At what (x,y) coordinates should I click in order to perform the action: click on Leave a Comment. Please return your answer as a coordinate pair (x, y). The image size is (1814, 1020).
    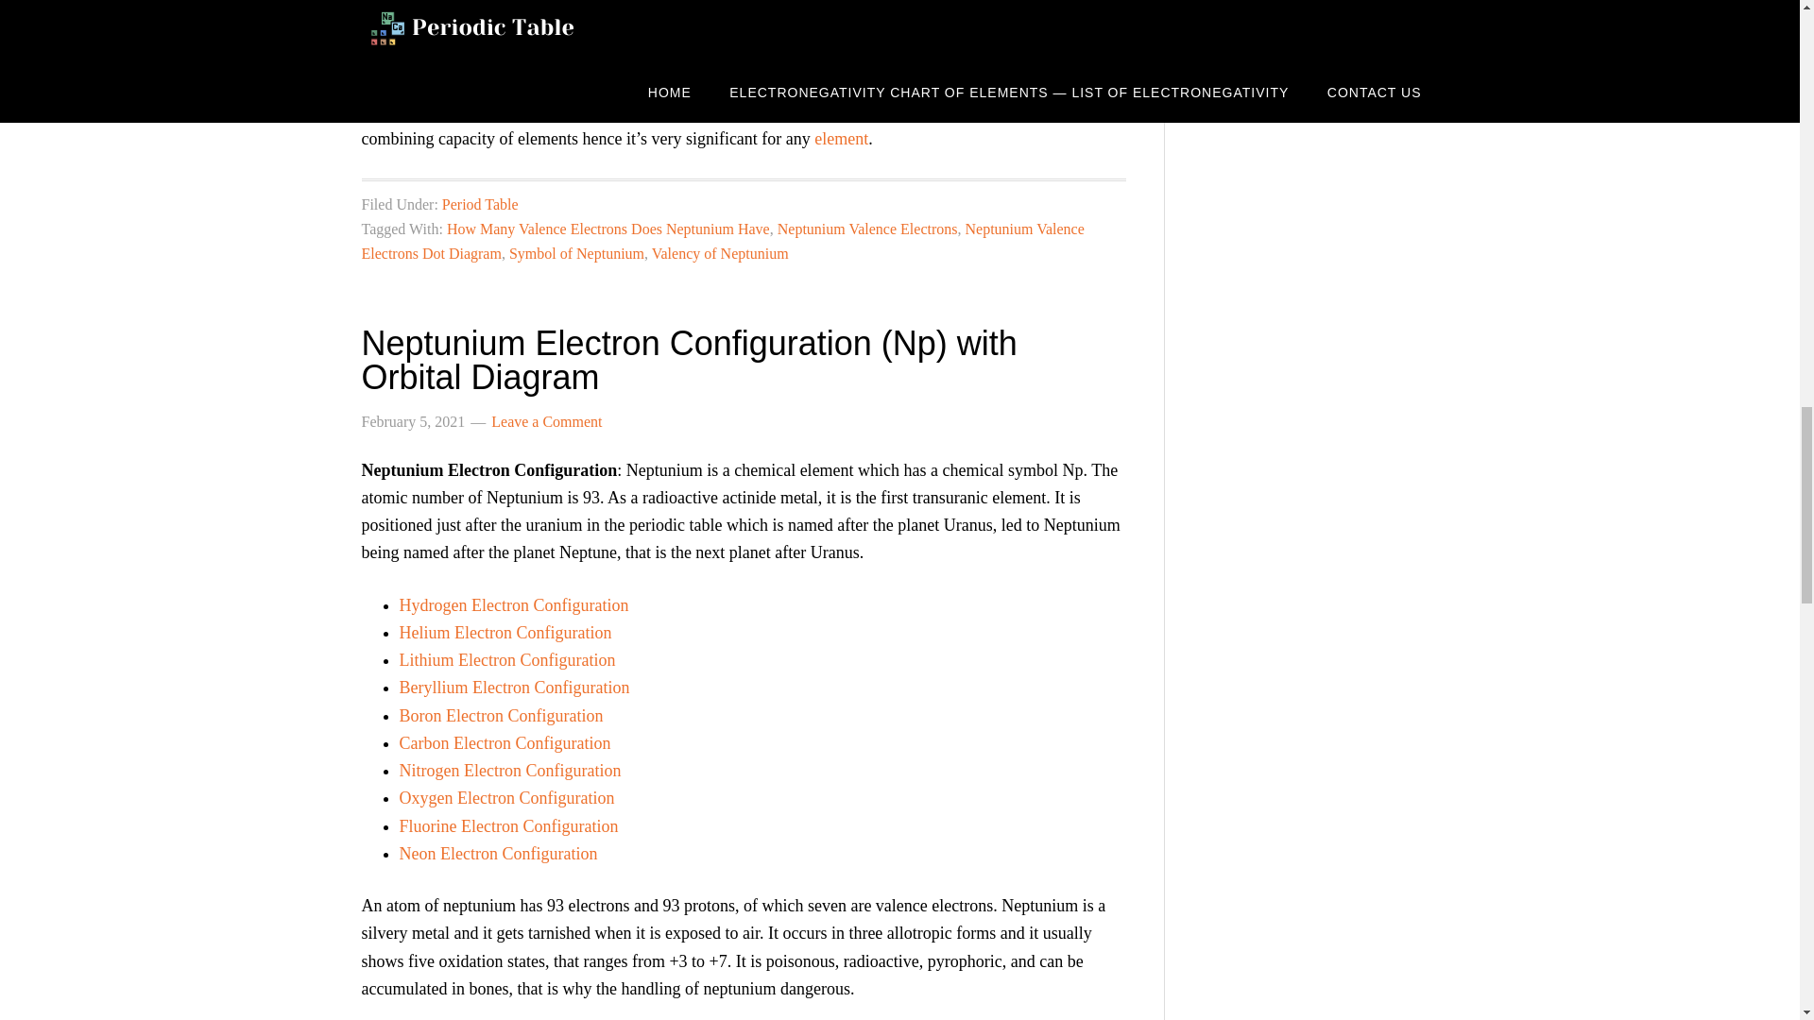
    Looking at the image, I should click on (546, 421).